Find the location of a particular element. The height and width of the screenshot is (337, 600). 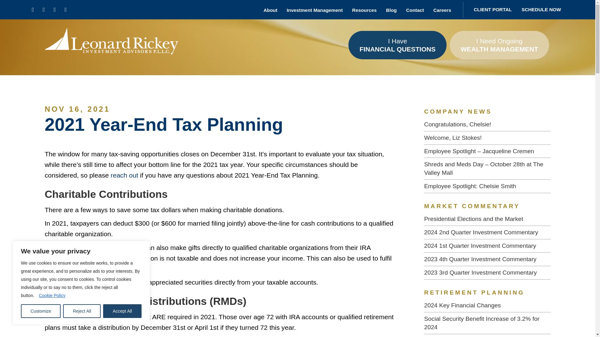

Blog is located at coordinates (391, 9).